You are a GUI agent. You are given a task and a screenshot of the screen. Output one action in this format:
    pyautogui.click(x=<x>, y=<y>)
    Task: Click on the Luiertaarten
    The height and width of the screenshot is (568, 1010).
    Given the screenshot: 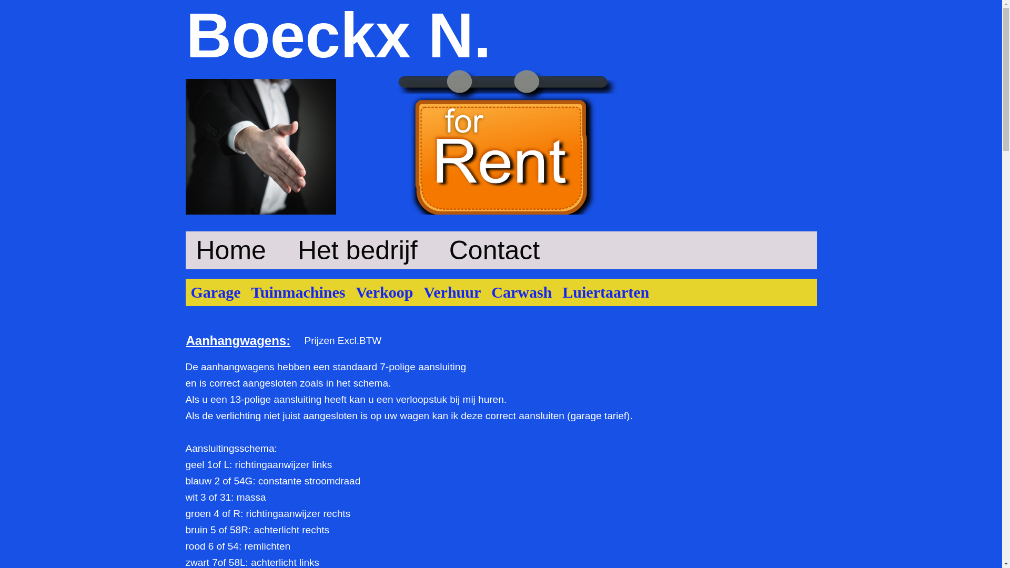 What is the action you would take?
    pyautogui.click(x=606, y=292)
    